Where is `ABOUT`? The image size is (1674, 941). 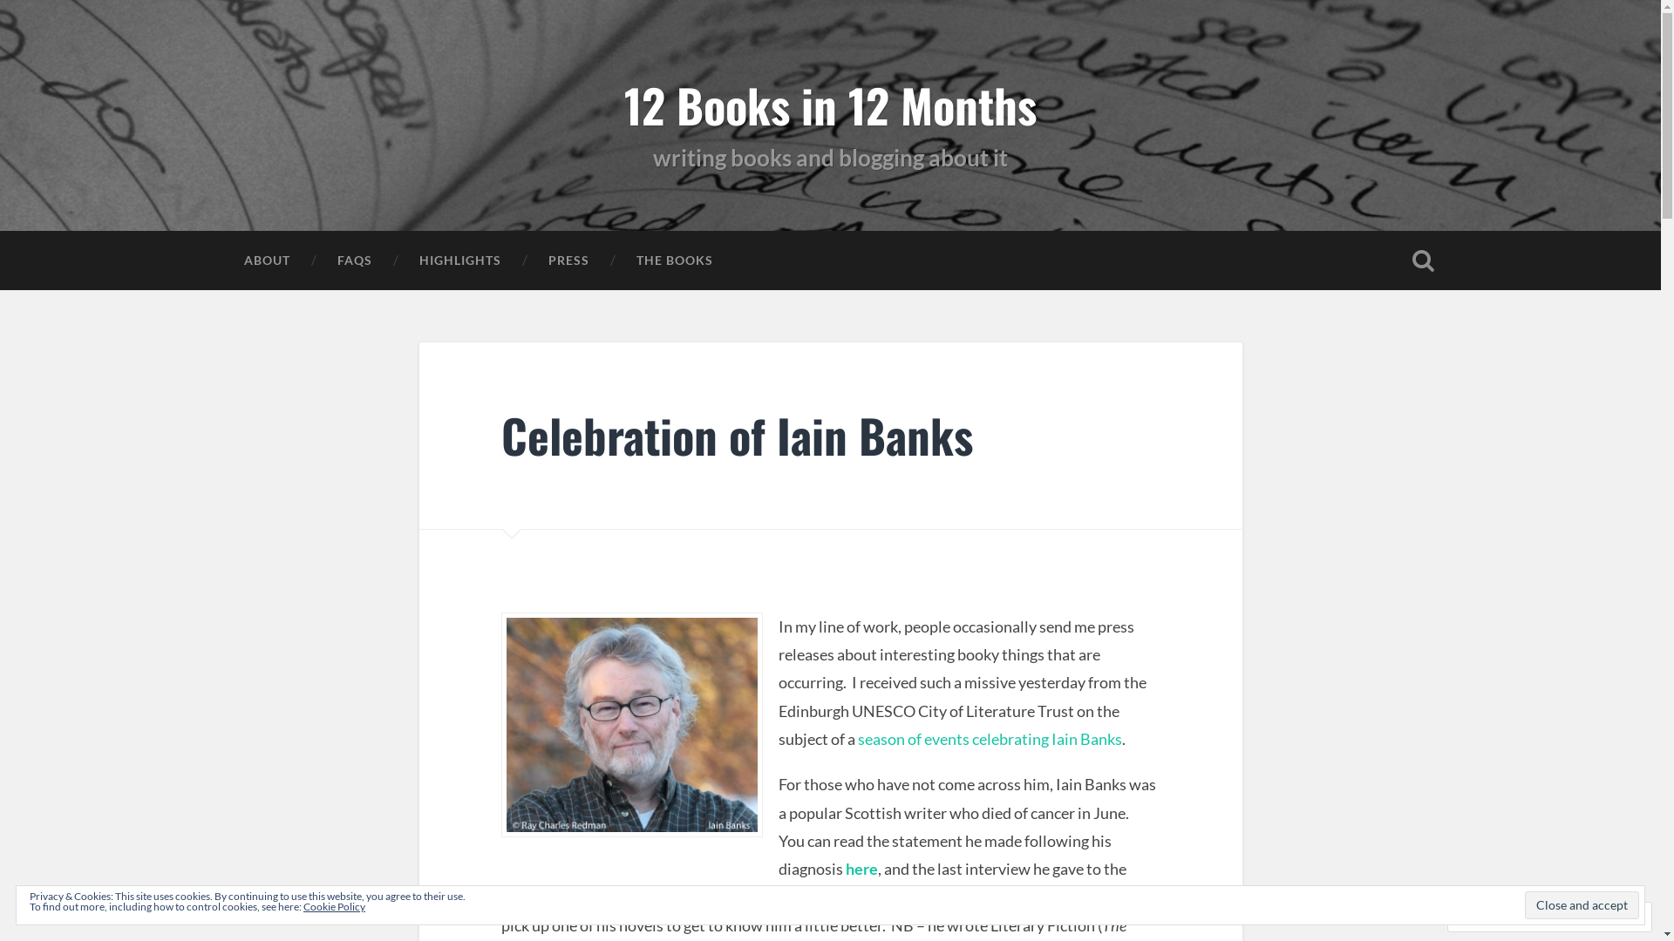 ABOUT is located at coordinates (267, 261).